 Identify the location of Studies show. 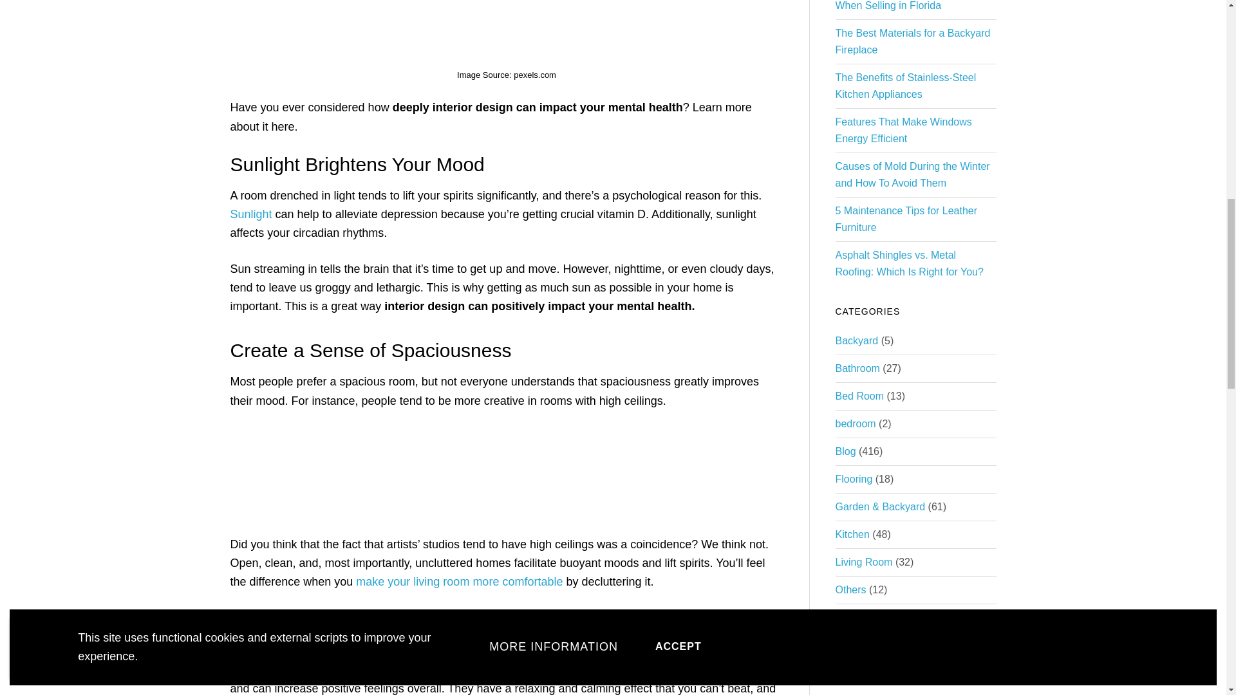
(548, 651).